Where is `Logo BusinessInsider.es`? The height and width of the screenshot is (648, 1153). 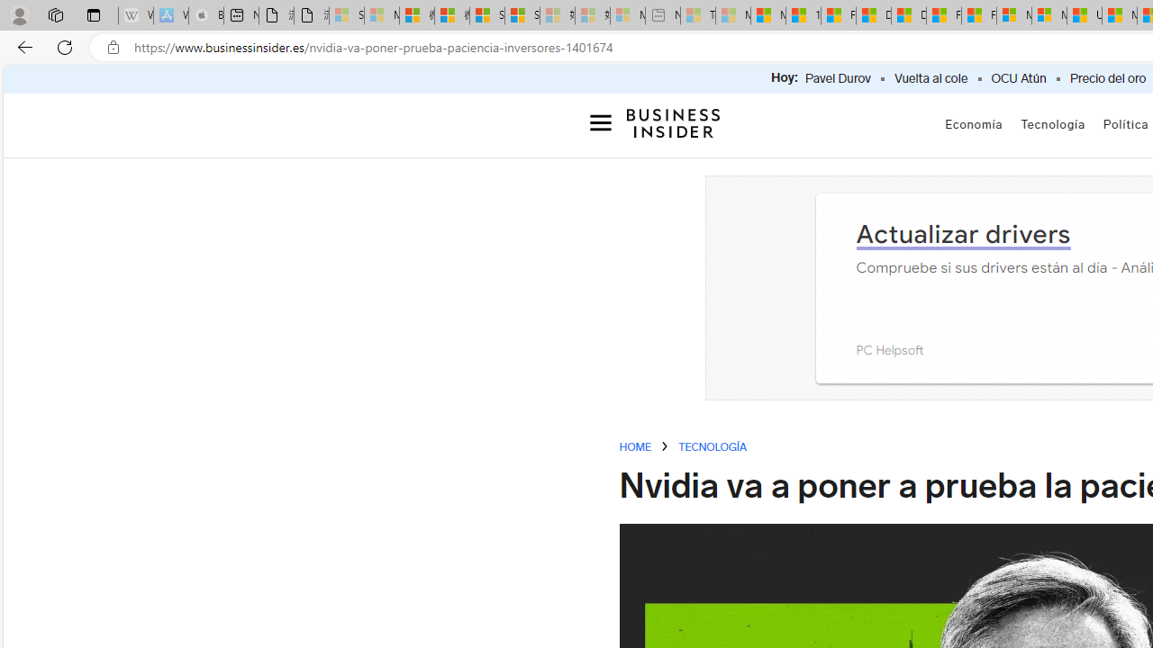
Logo BusinessInsider.es is located at coordinates (674, 122).